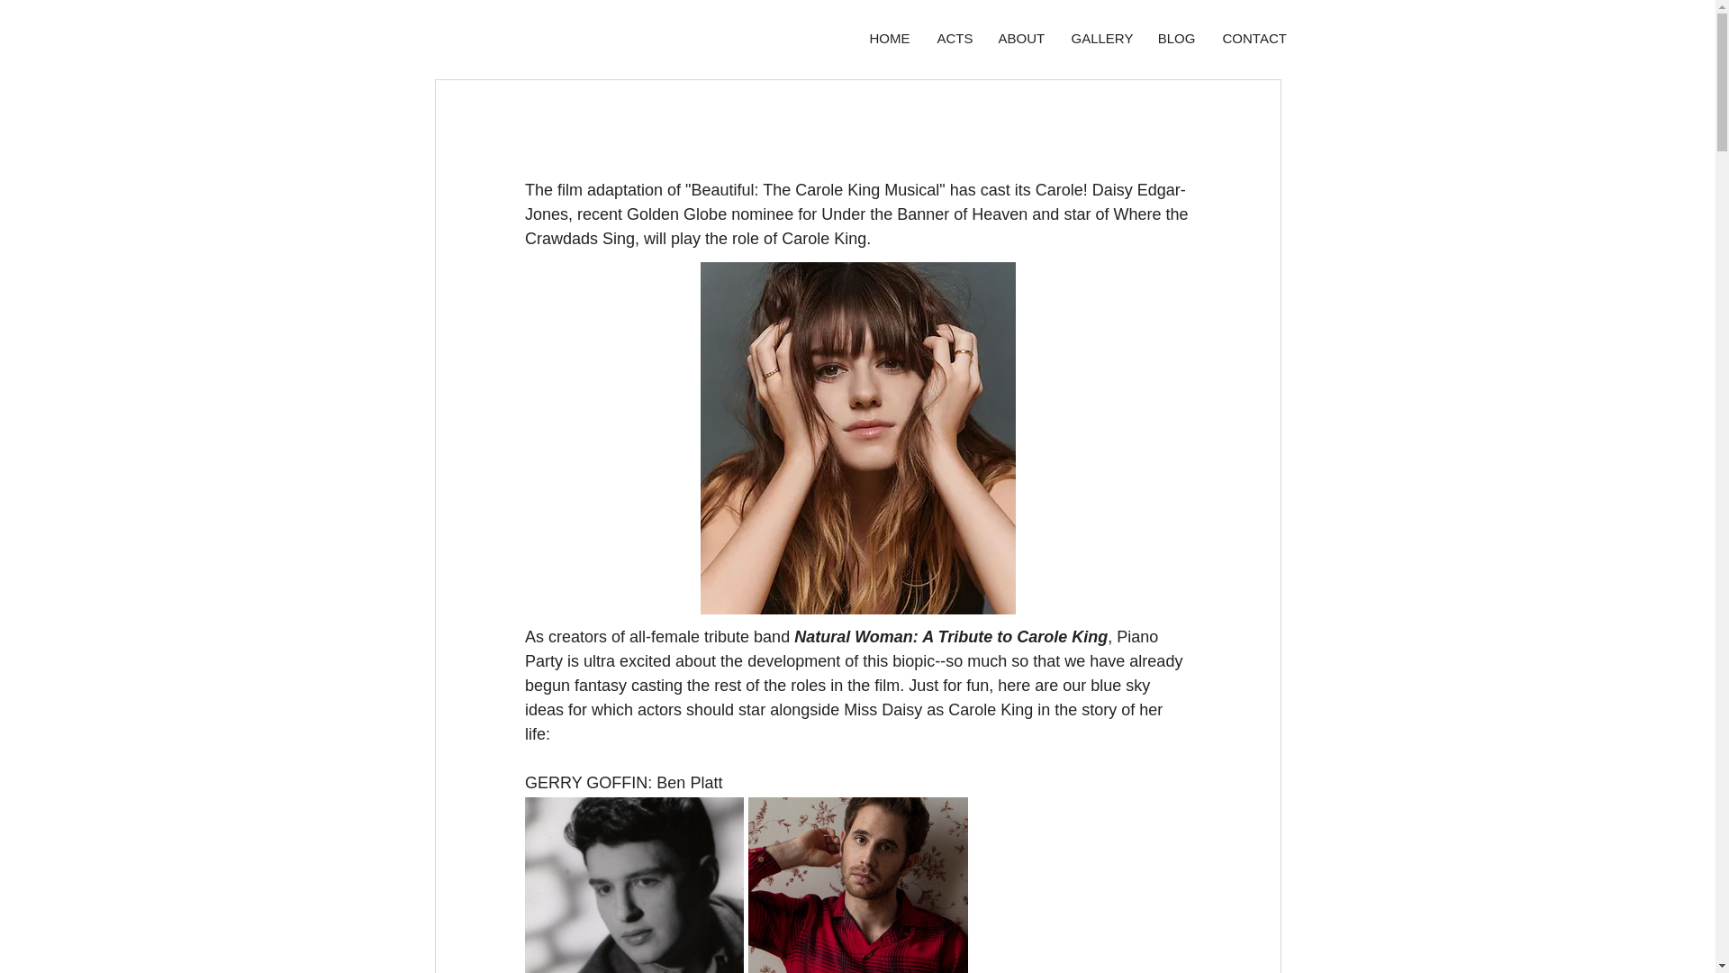 The height and width of the screenshot is (973, 1729). Describe the element at coordinates (890, 38) in the screenshot. I see `HOME` at that location.